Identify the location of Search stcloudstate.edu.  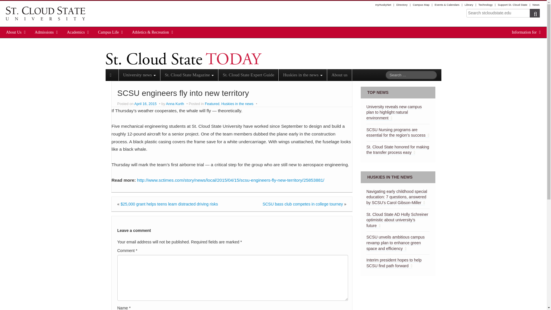
(498, 13).